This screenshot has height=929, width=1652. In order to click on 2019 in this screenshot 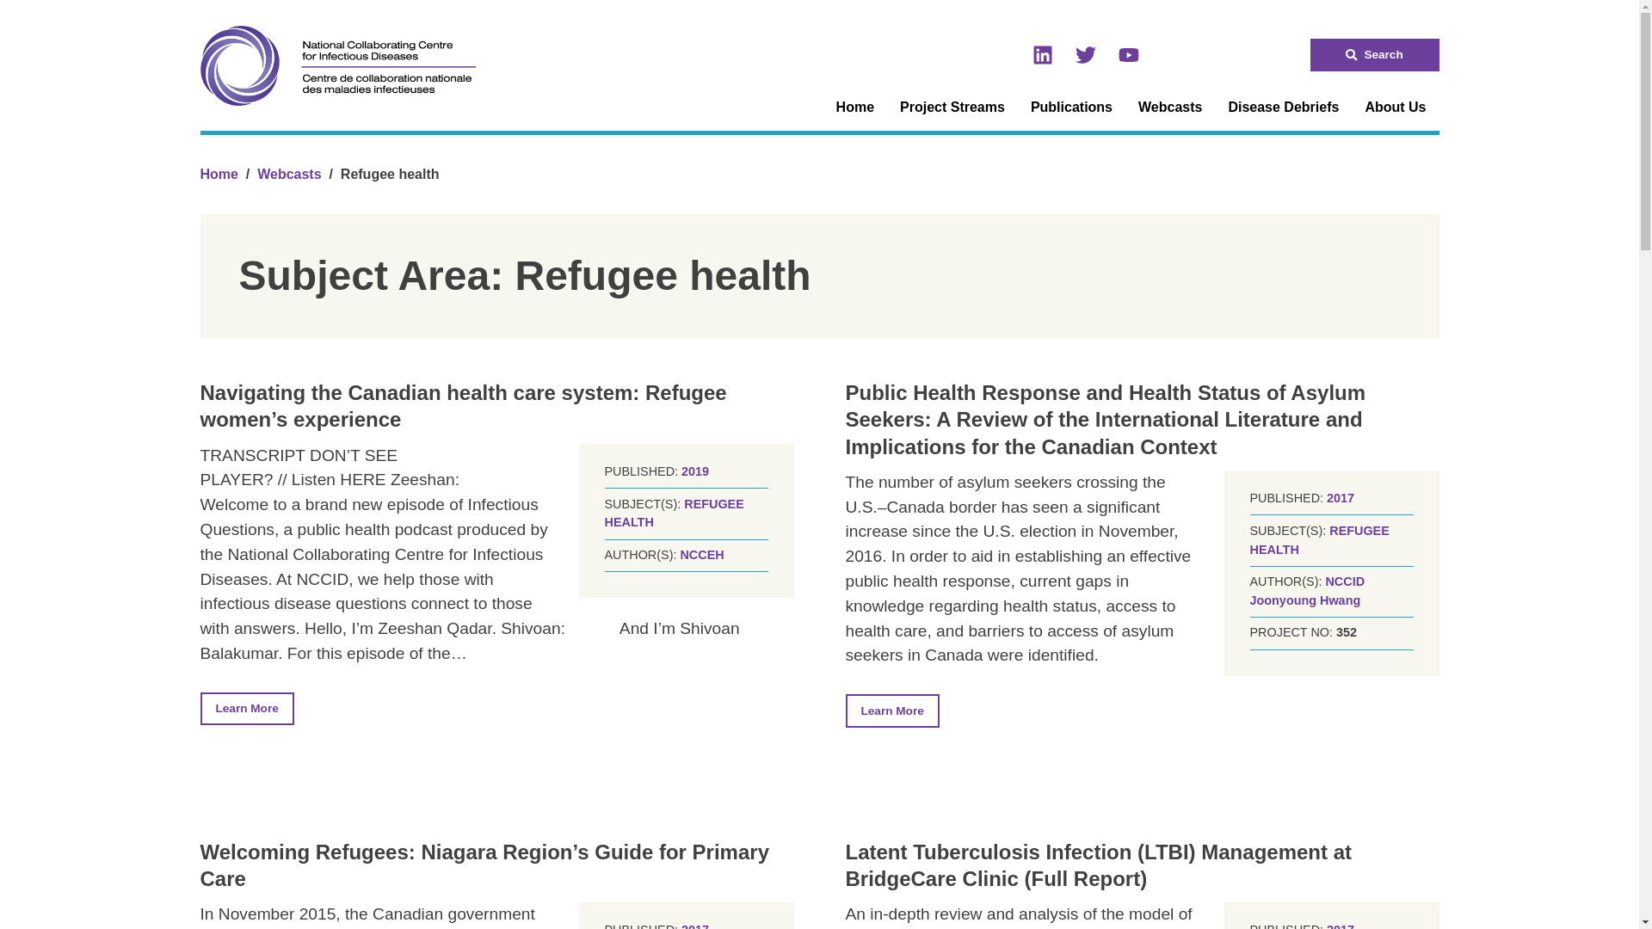, I will do `click(694, 471)`.